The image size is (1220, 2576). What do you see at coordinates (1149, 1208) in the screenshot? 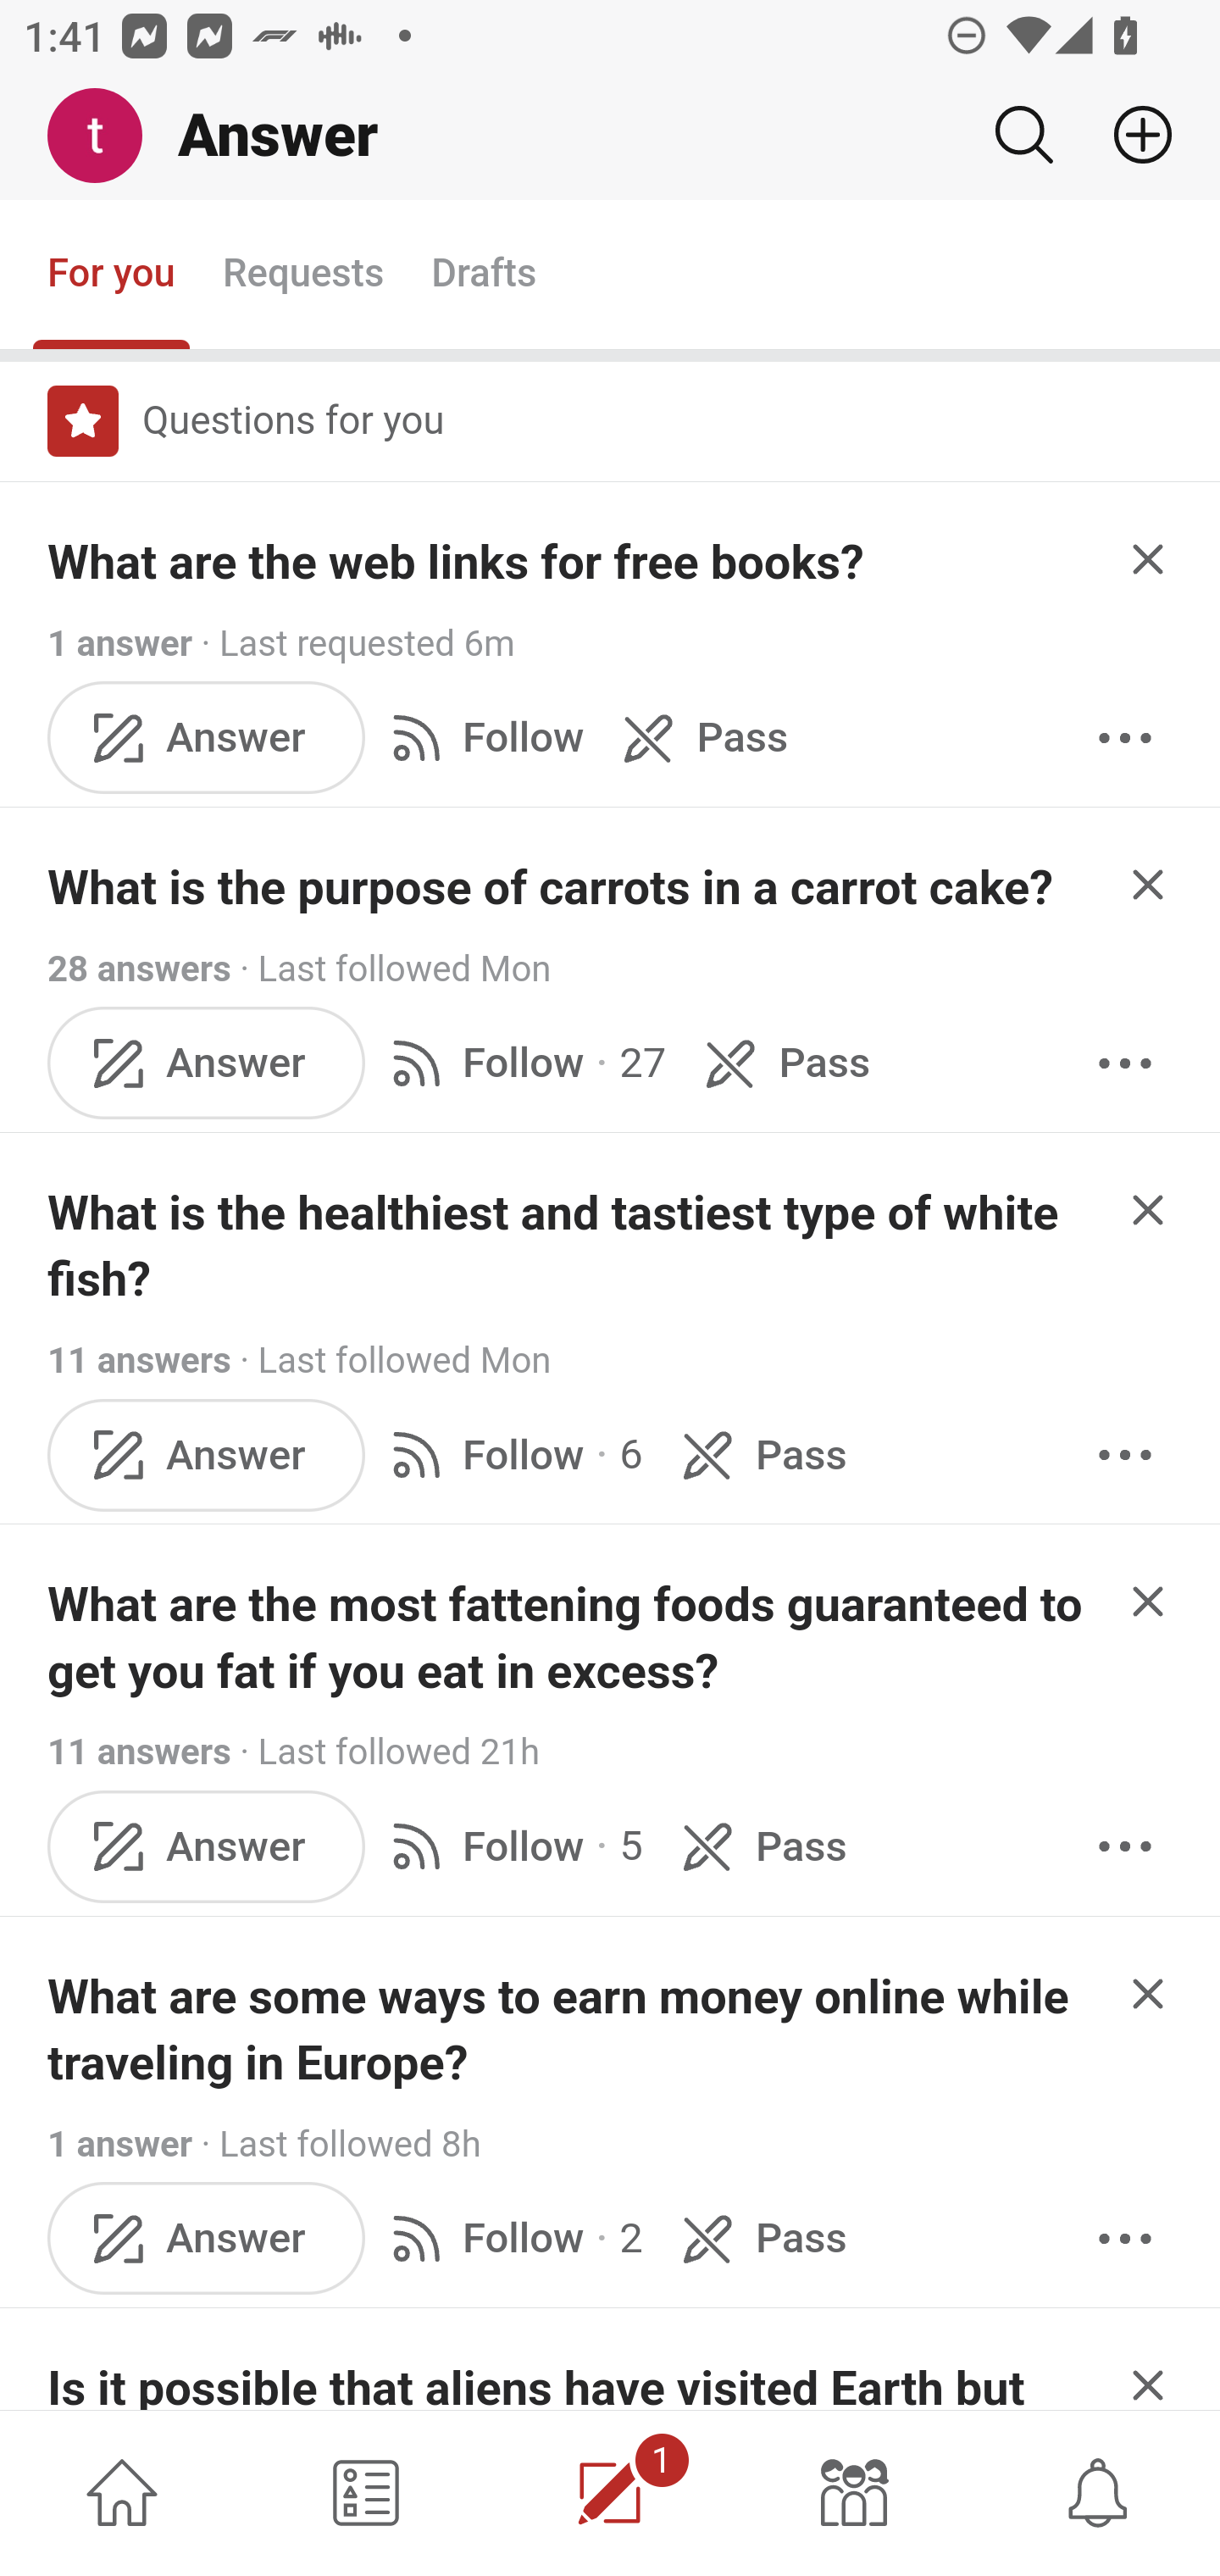
I see `Hide` at bounding box center [1149, 1208].